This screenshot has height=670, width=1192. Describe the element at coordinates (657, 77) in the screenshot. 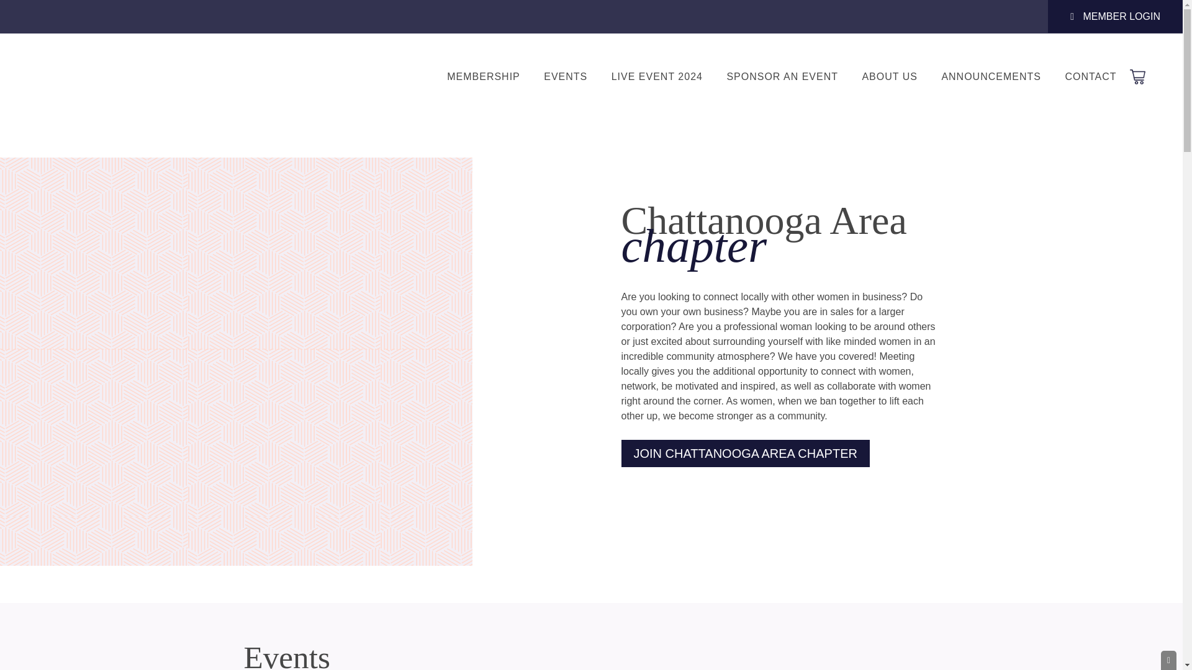

I see `LIVE EVENT 2024` at that location.